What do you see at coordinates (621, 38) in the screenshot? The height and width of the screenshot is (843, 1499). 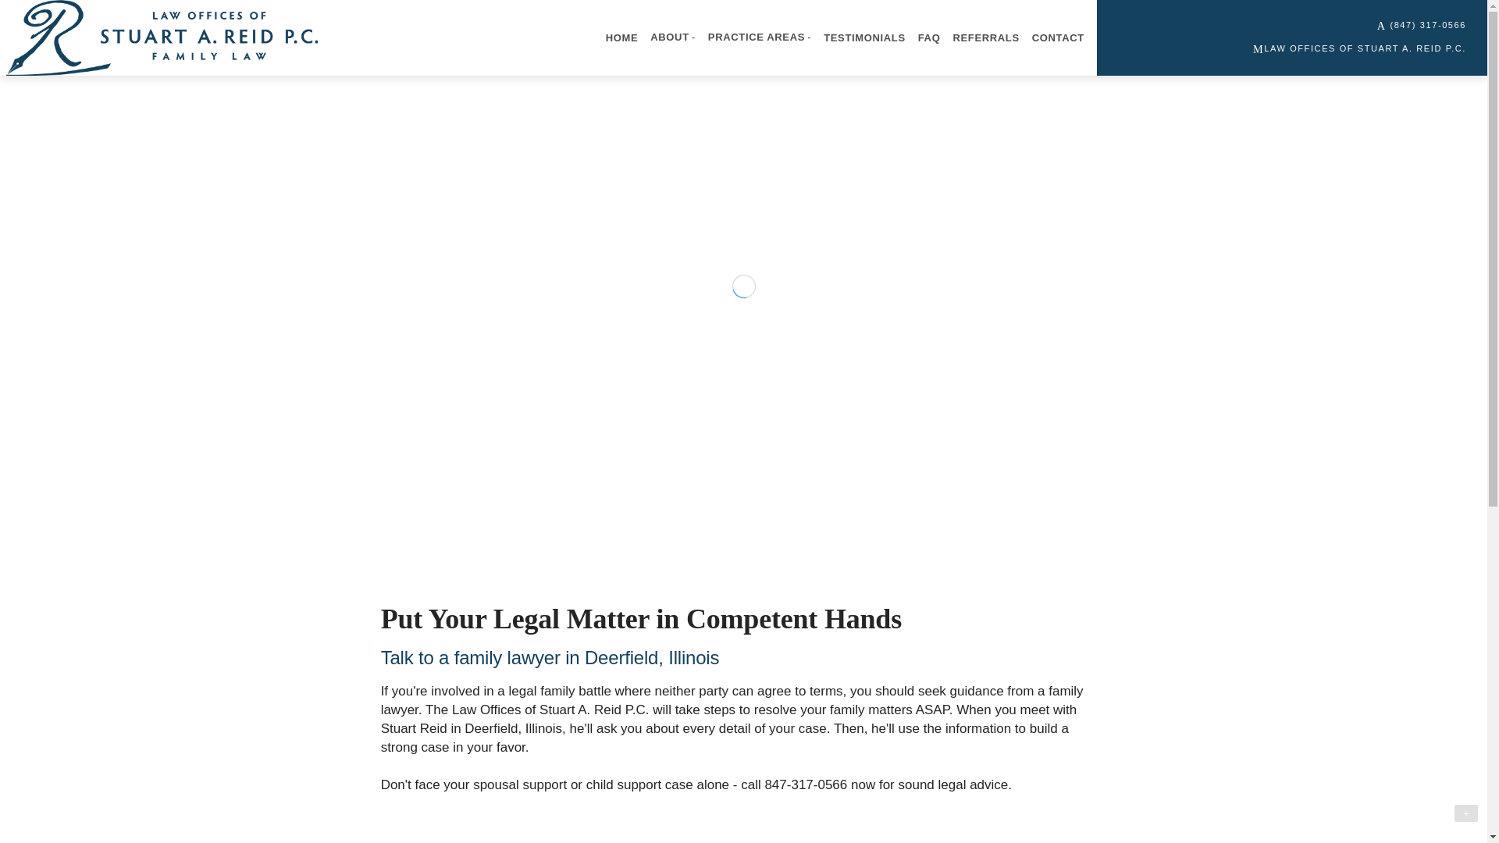 I see `HOME` at bounding box center [621, 38].